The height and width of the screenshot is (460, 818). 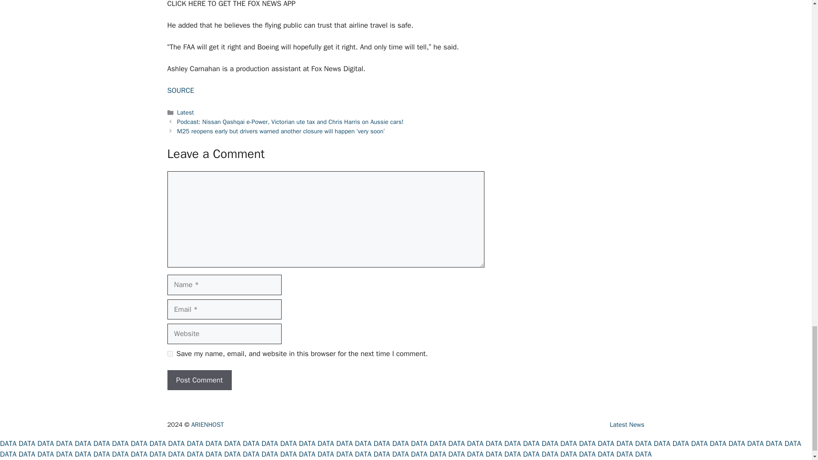 I want to click on DATA, so click(x=158, y=443).